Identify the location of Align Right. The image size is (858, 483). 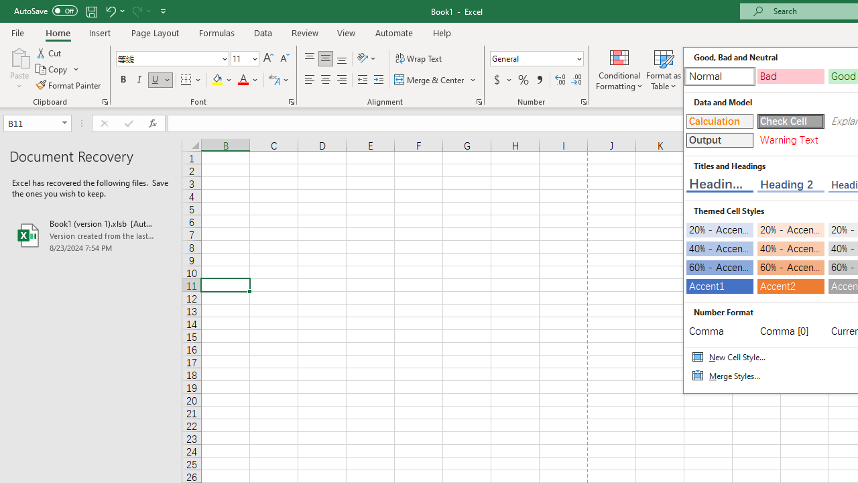
(342, 80).